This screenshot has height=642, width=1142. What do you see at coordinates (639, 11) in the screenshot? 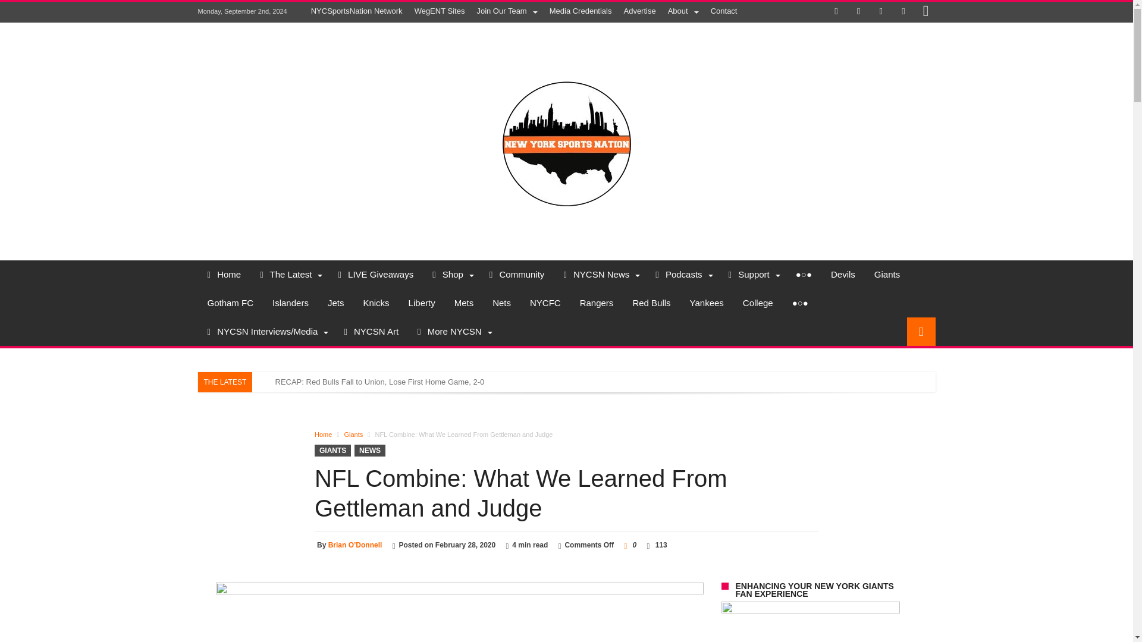
I see `Advertise` at bounding box center [639, 11].